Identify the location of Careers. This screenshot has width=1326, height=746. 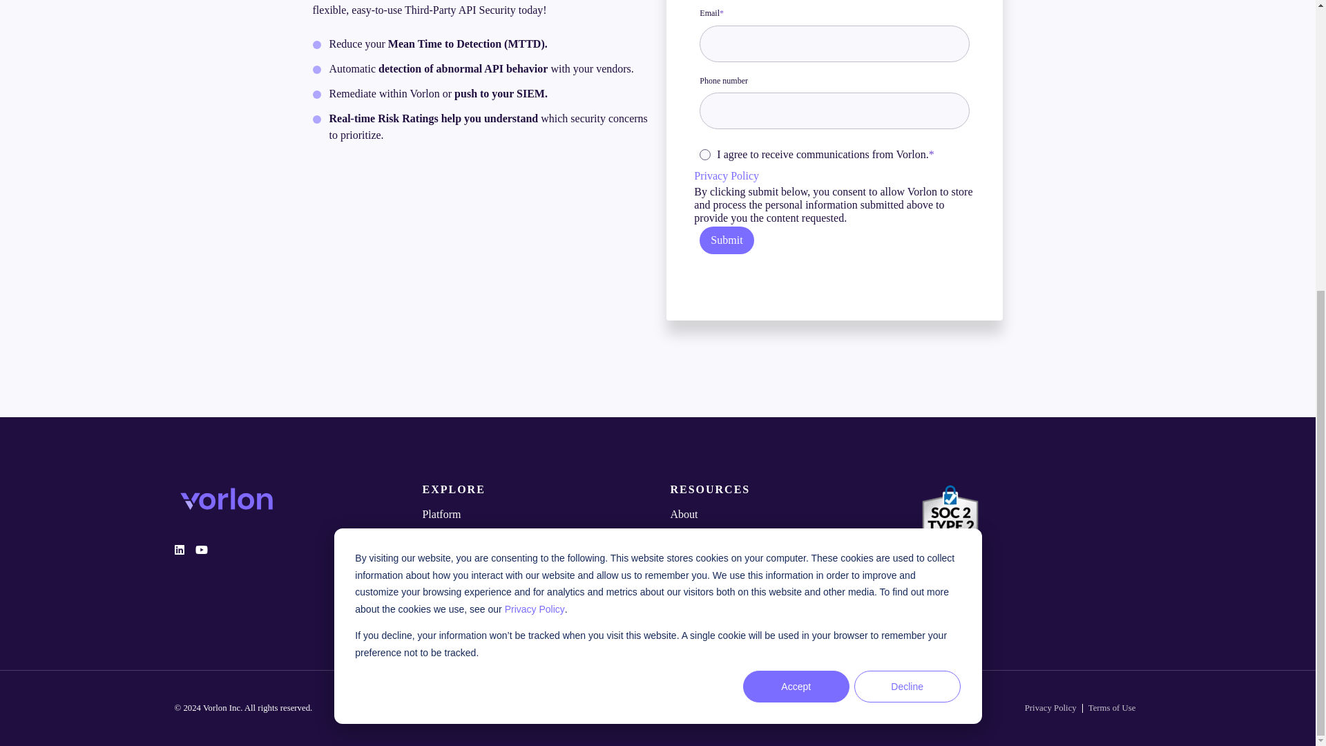
(780, 535).